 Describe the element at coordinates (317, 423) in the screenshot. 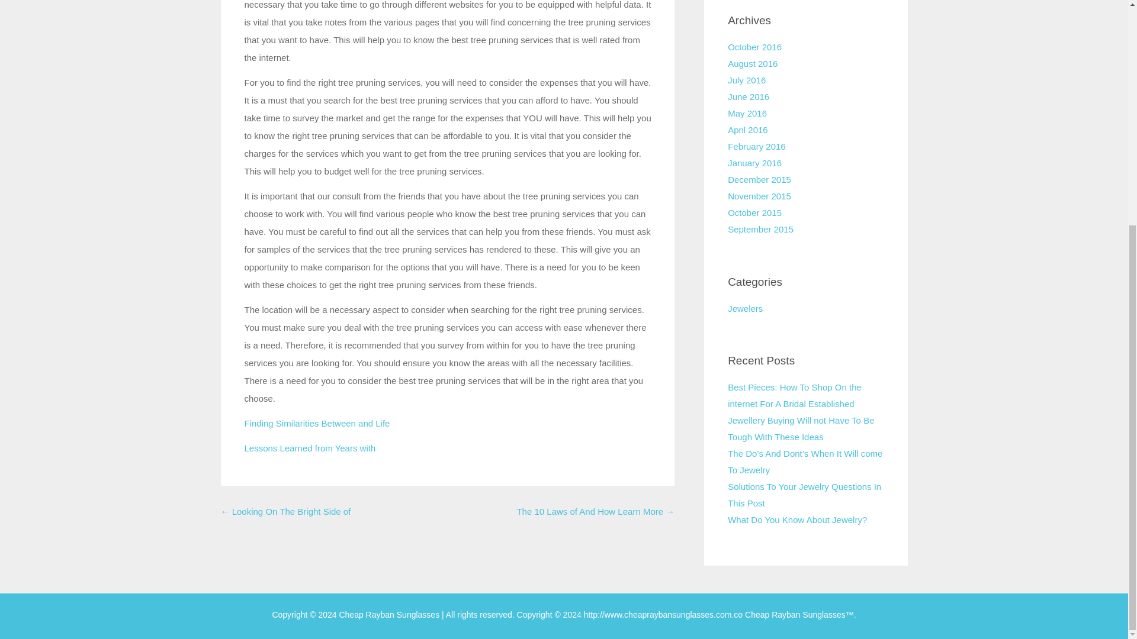

I see `Finding Similarities Between and Life` at that location.